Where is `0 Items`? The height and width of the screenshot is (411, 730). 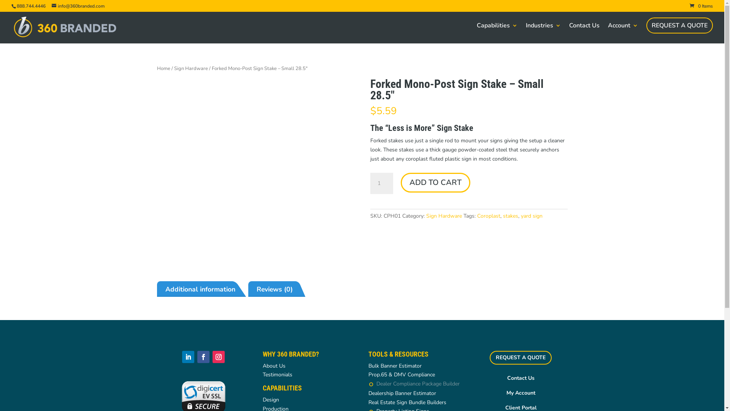 0 Items is located at coordinates (701, 6).